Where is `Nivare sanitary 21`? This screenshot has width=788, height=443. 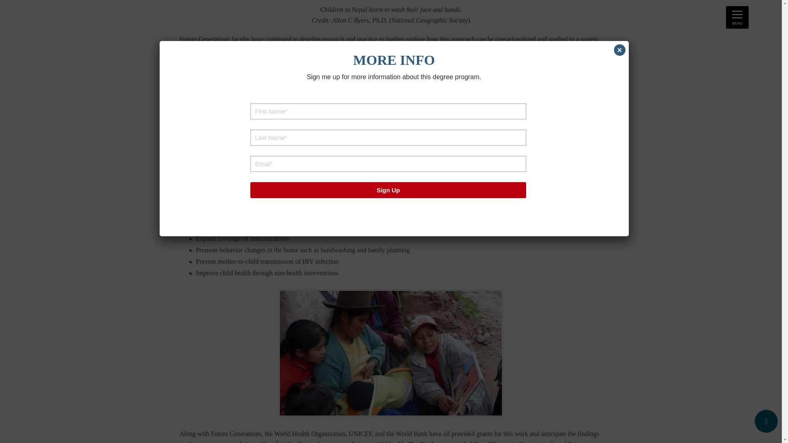 Nivare sanitary 21 is located at coordinates (391, 2).